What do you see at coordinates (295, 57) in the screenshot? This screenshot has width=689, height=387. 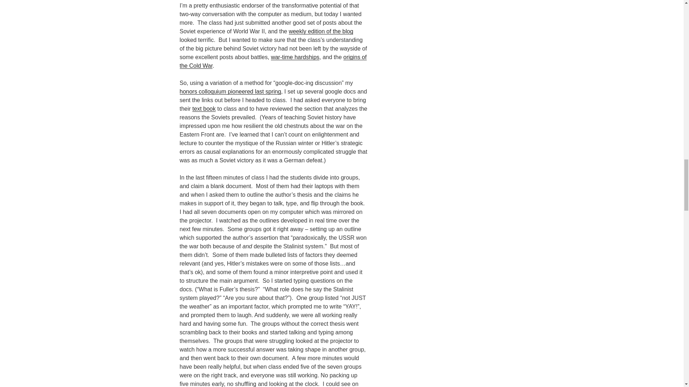 I see `Hunger, Desperation and Death - Blokada of Leningrad` at bounding box center [295, 57].